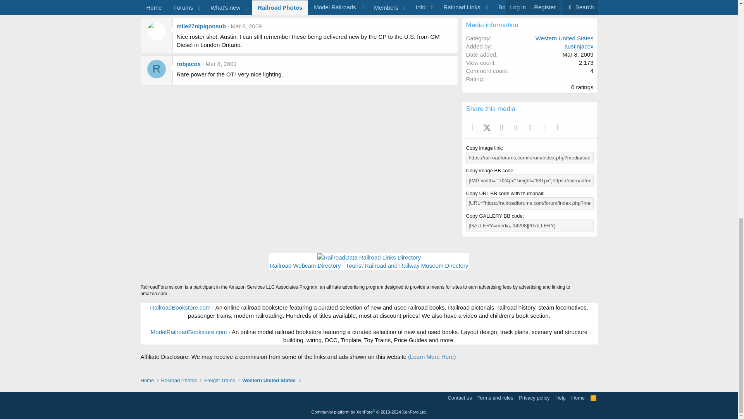  I want to click on RSS, so click(594, 398).